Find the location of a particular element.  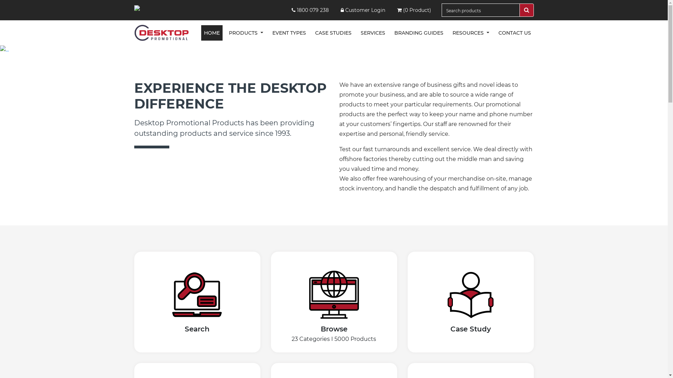

Browse
23 Categories I 5000 Products is located at coordinates (334, 317).